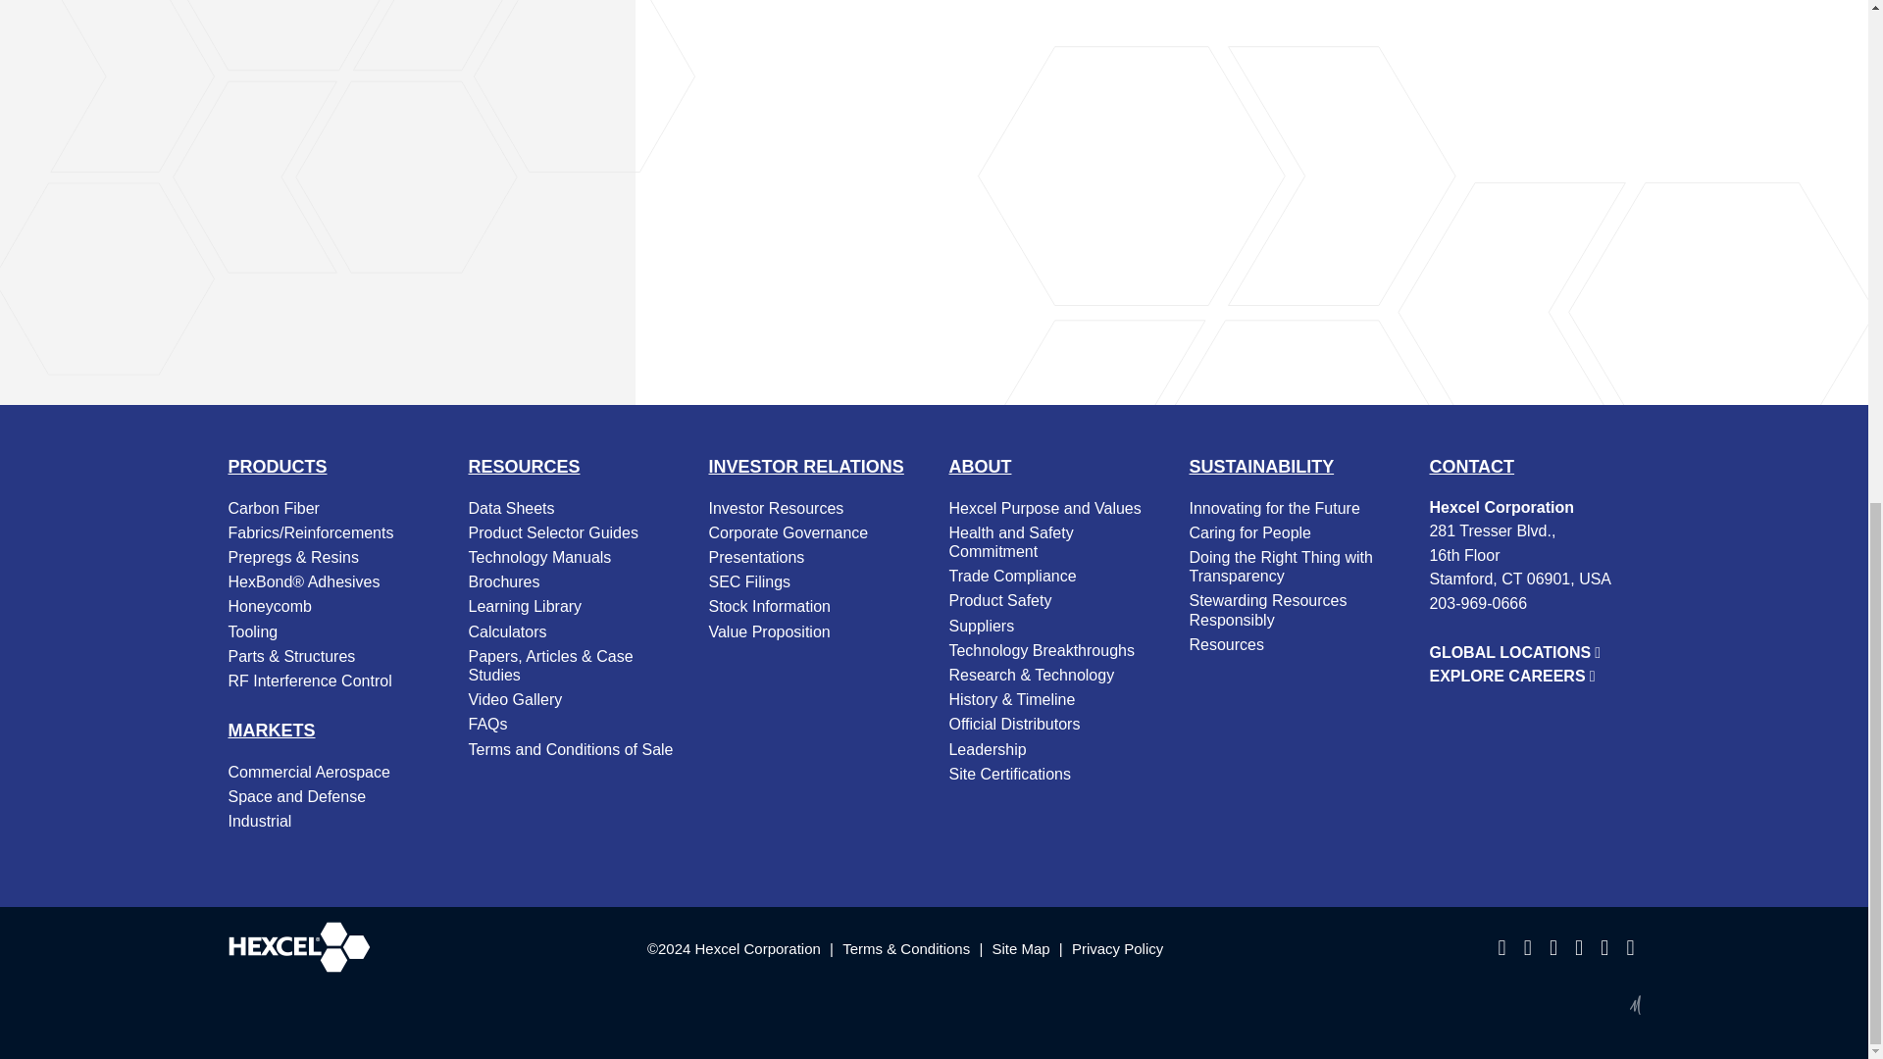 This screenshot has width=1883, height=1059. What do you see at coordinates (1633, 1004) in the screenshot?
I see `Website by Moncur` at bounding box center [1633, 1004].